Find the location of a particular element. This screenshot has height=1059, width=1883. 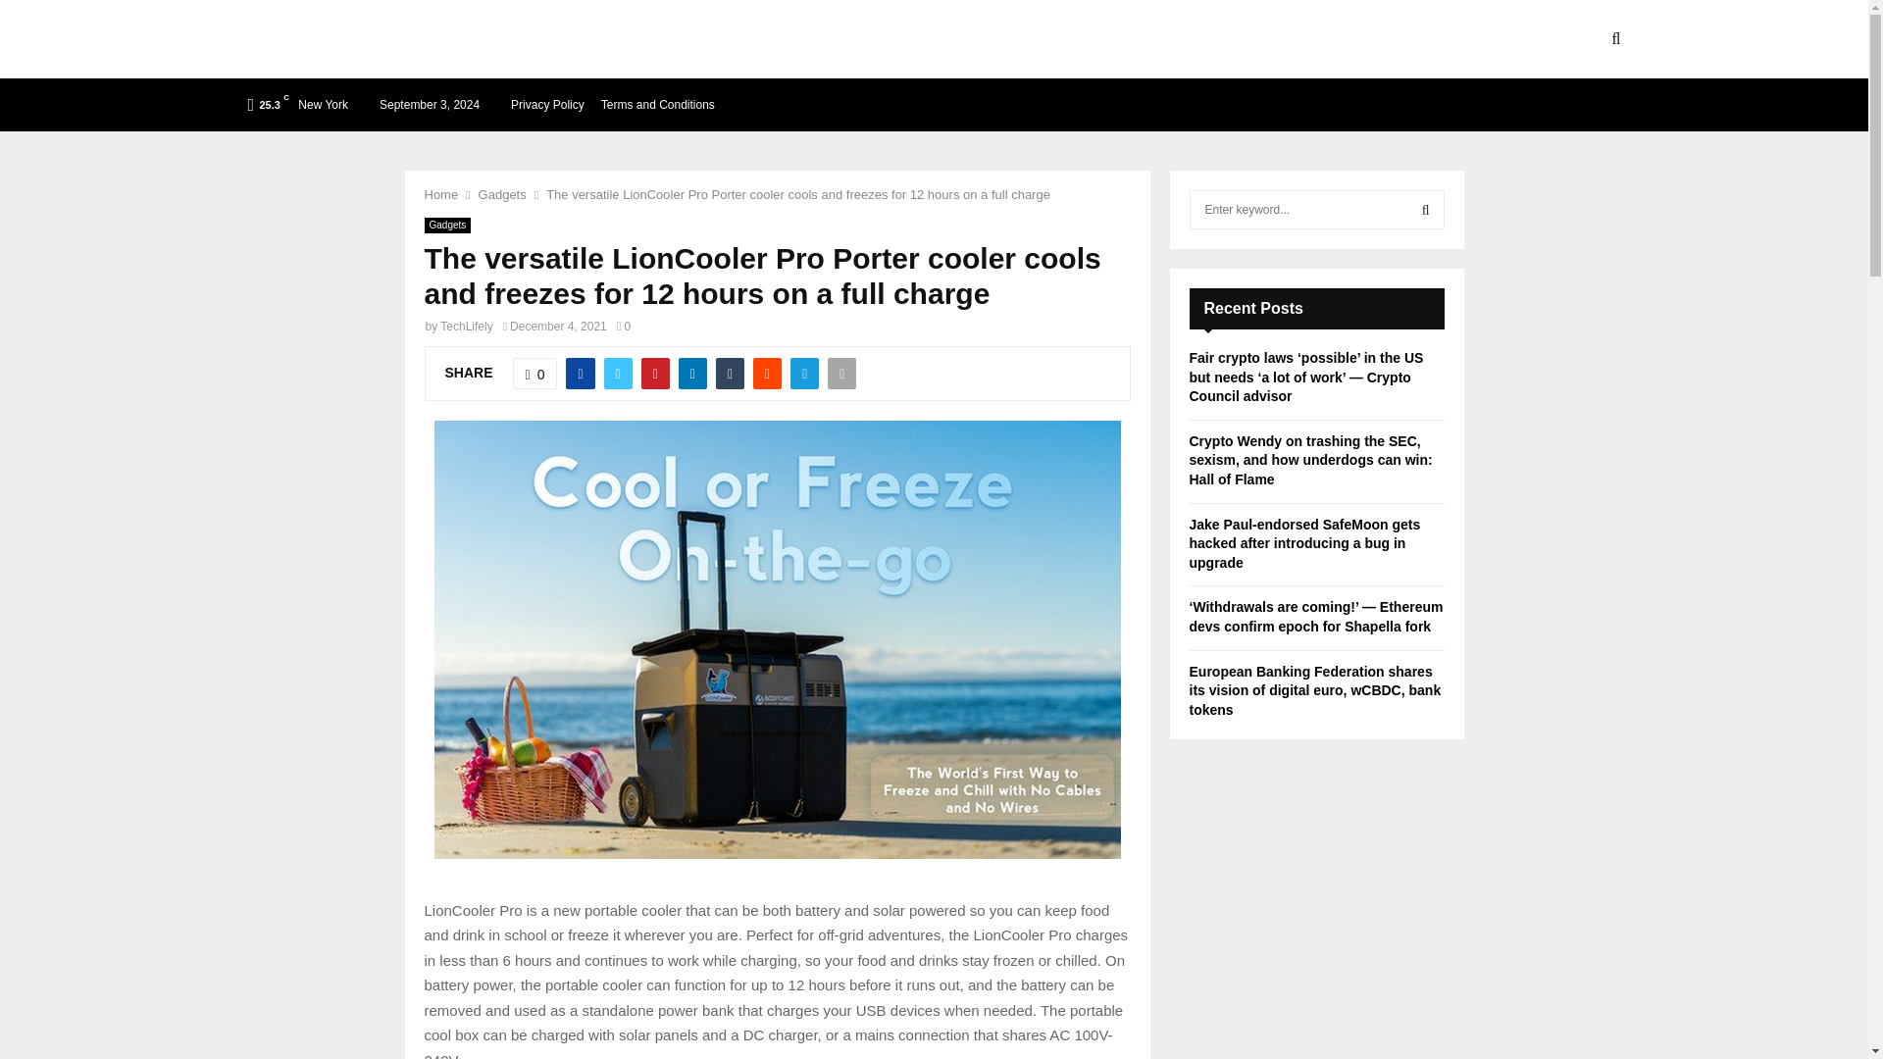

Terms and Conditions is located at coordinates (657, 104).